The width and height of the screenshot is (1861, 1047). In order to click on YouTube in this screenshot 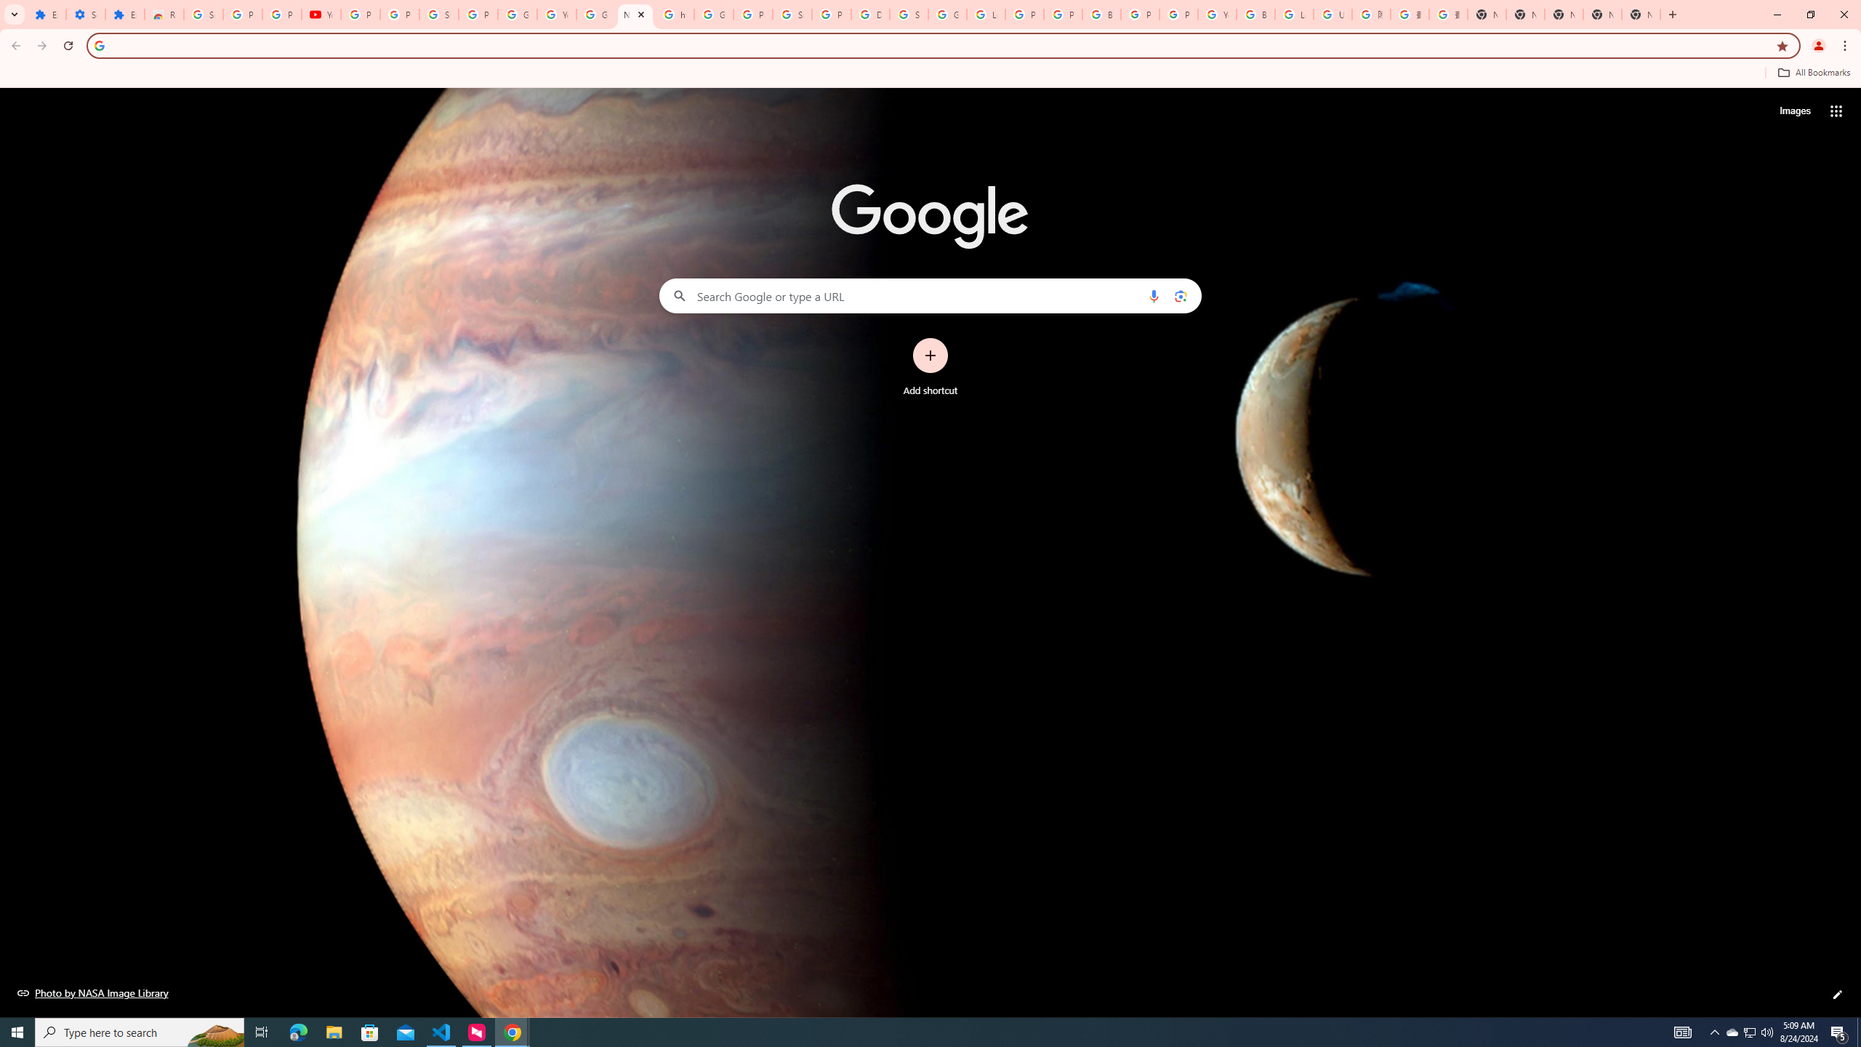, I will do `click(321, 15)`.